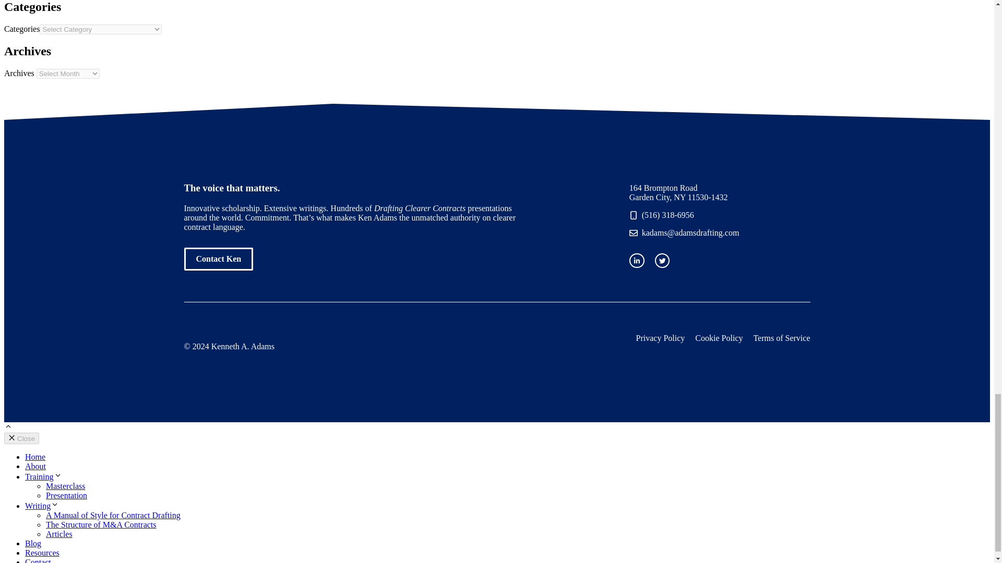  What do you see at coordinates (8, 427) in the screenshot?
I see `Scroll back to top` at bounding box center [8, 427].